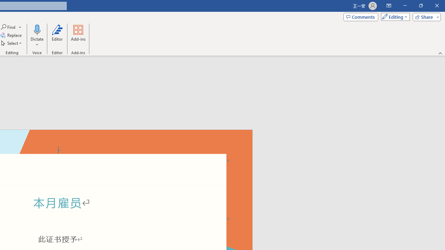 The height and width of the screenshot is (250, 445). I want to click on Share, so click(425, 17).